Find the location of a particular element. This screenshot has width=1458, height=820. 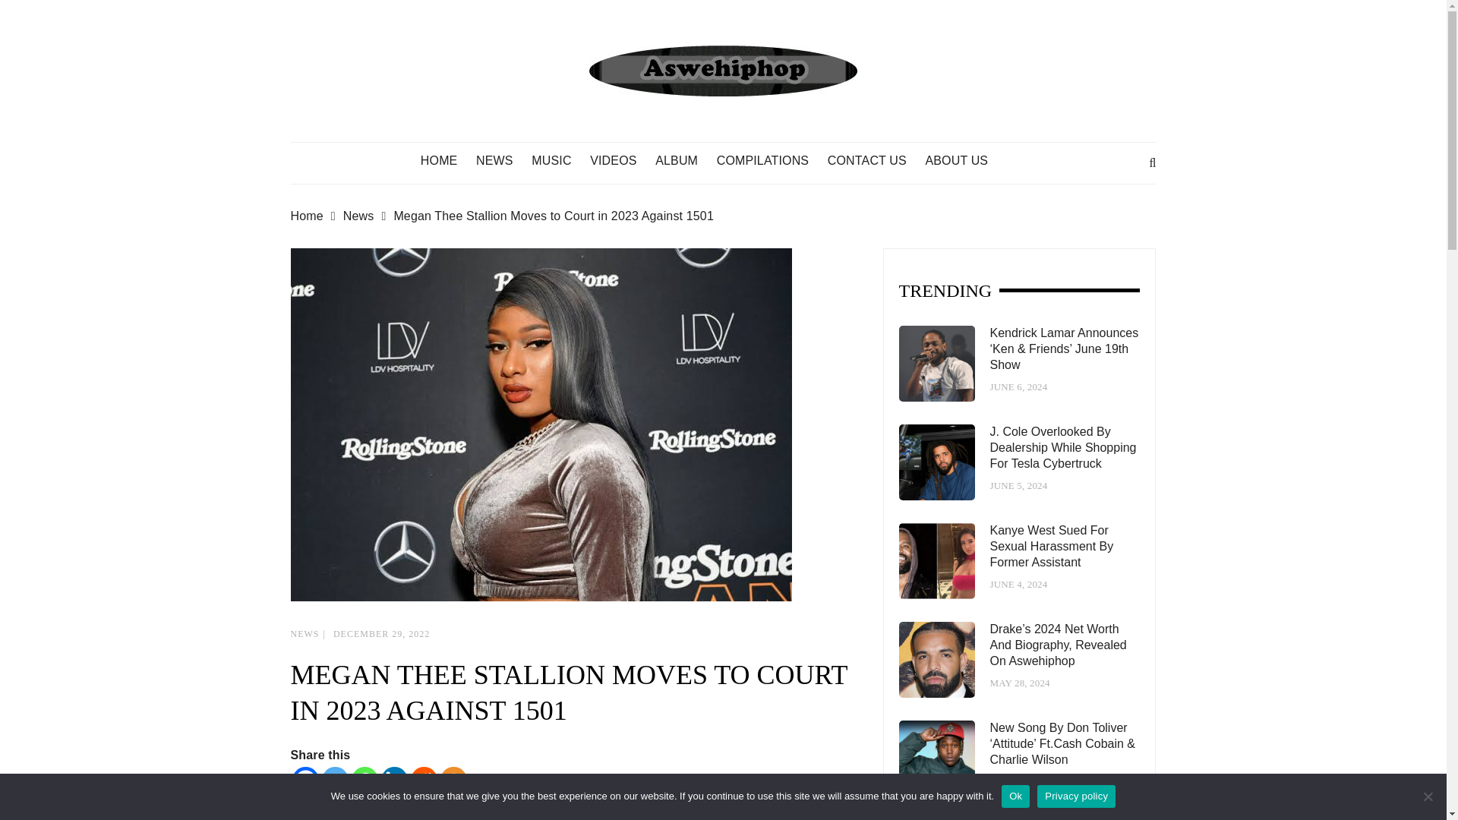

DECEMBER 29, 2022 is located at coordinates (381, 634).